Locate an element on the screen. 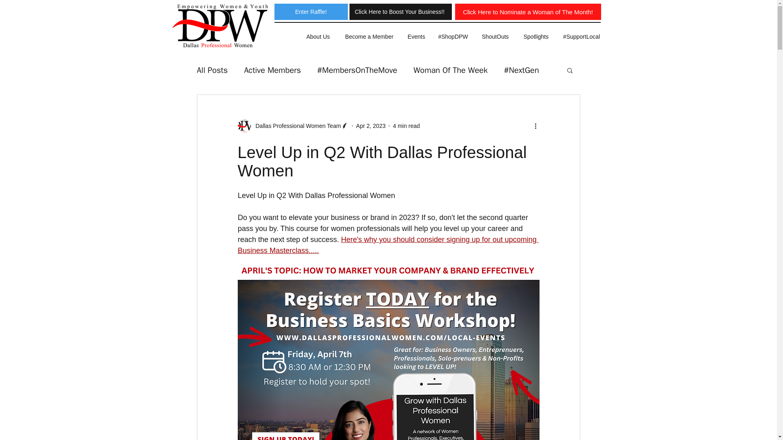 Image resolution: width=783 pixels, height=440 pixels. Click Here to Boost Your Business!! is located at coordinates (401, 11).